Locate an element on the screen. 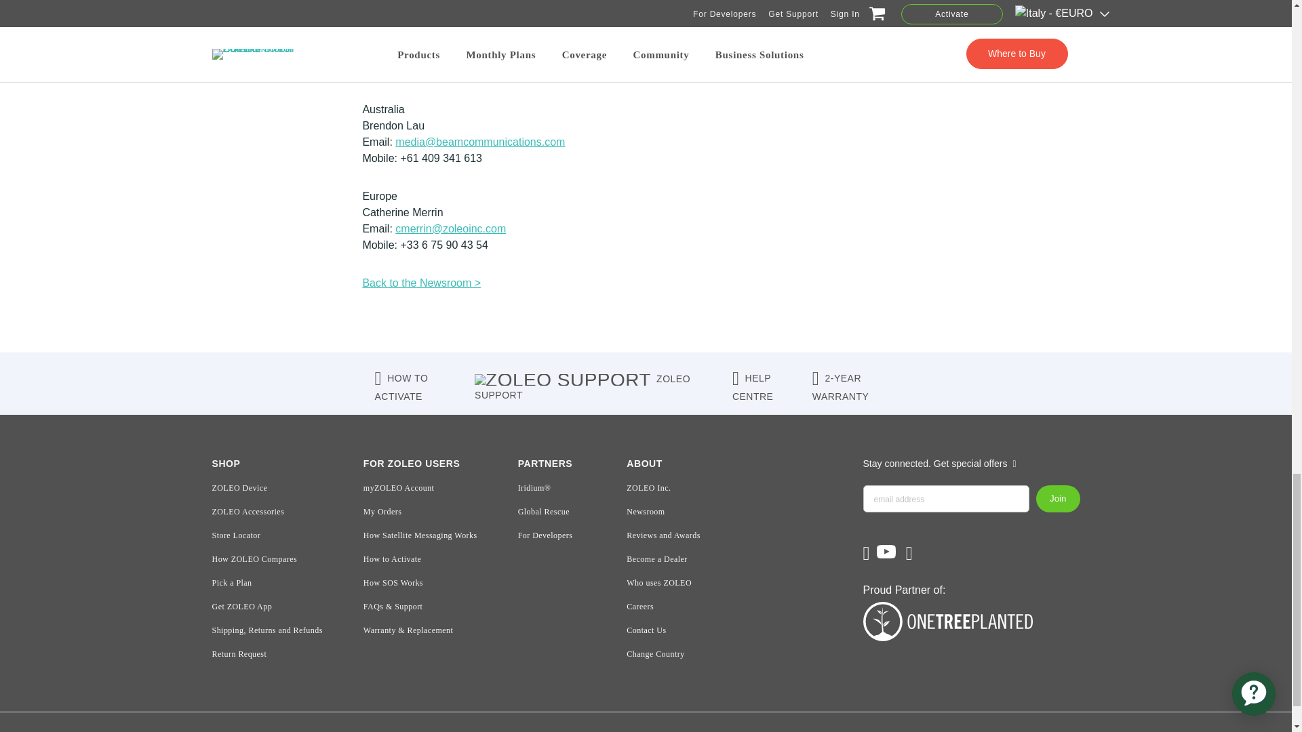 The image size is (1302, 732). ZOLEO Newsroom is located at coordinates (420, 283).